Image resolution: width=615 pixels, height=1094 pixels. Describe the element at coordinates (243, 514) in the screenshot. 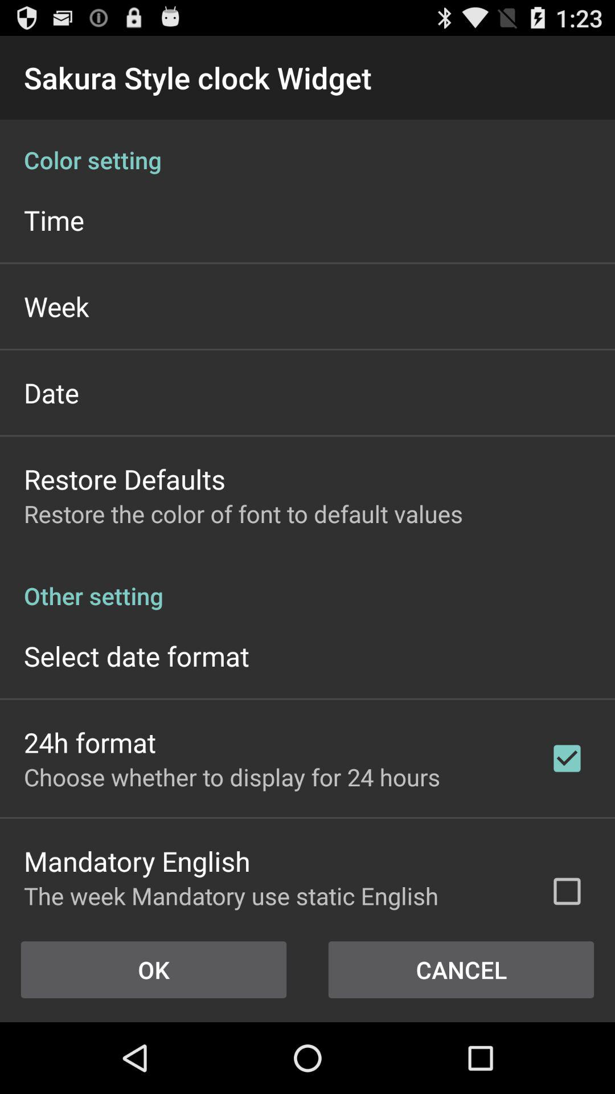

I see `launch restore the color` at that location.